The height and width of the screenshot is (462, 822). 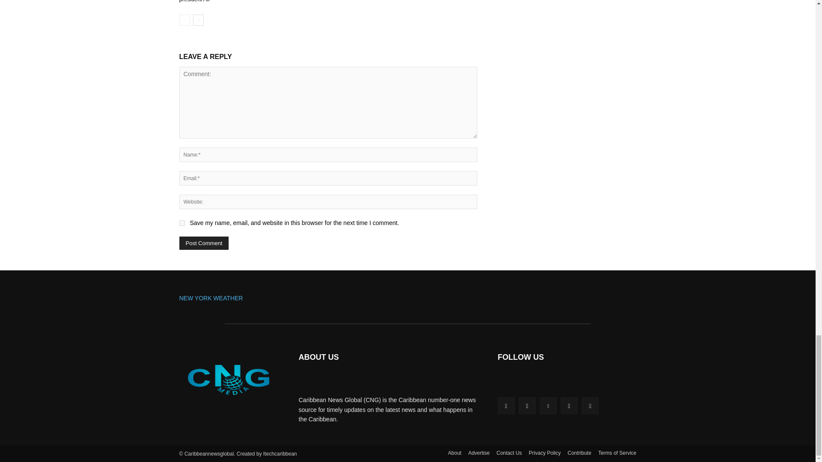 I want to click on yes, so click(x=182, y=223).